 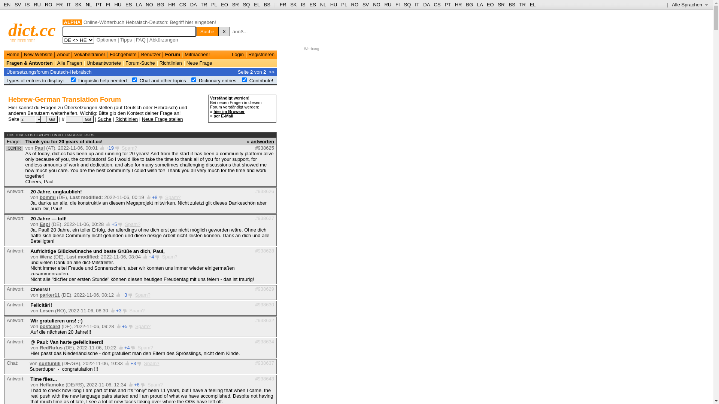 I want to click on IT, so click(x=417, y=4).